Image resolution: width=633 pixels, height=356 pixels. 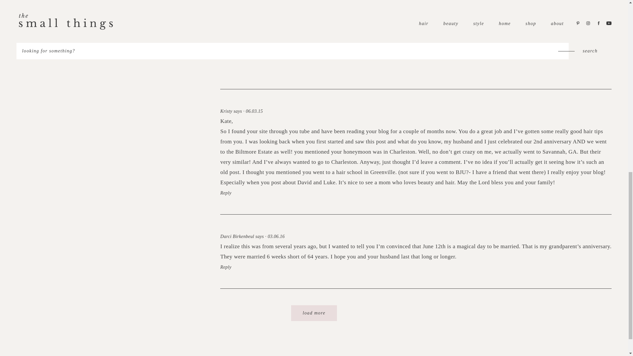 What do you see at coordinates (226, 193) in the screenshot?
I see `Reply` at bounding box center [226, 193].